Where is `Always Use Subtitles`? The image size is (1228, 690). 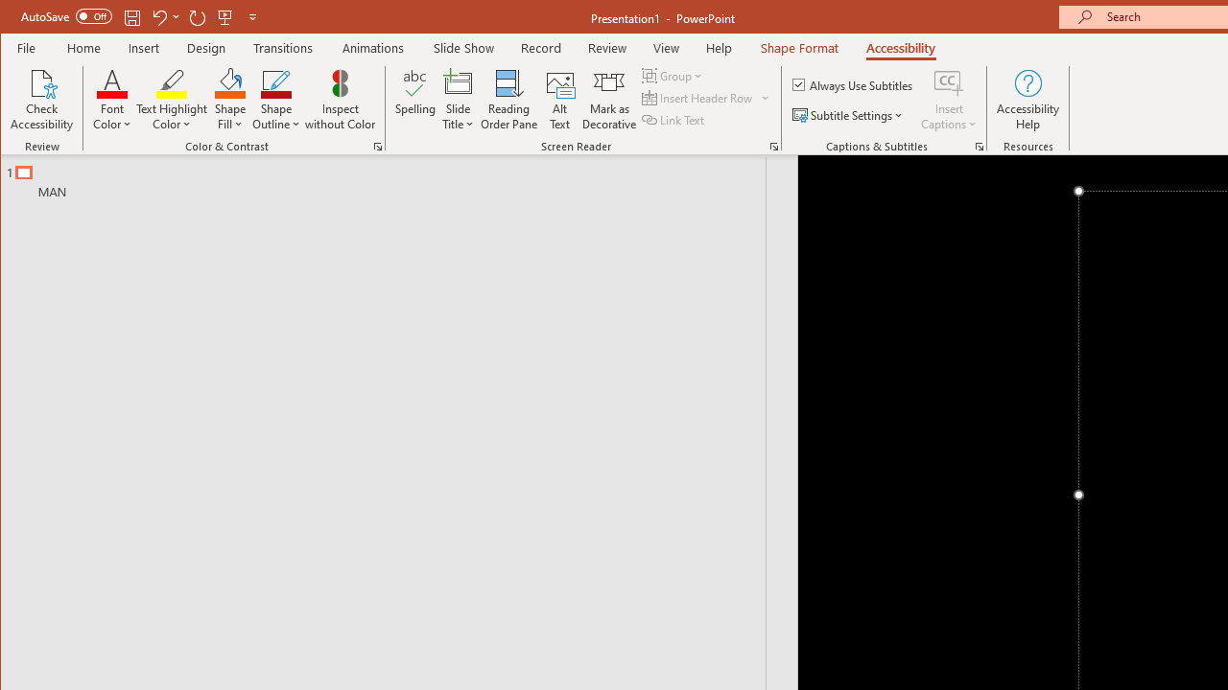 Always Use Subtitles is located at coordinates (854, 84).